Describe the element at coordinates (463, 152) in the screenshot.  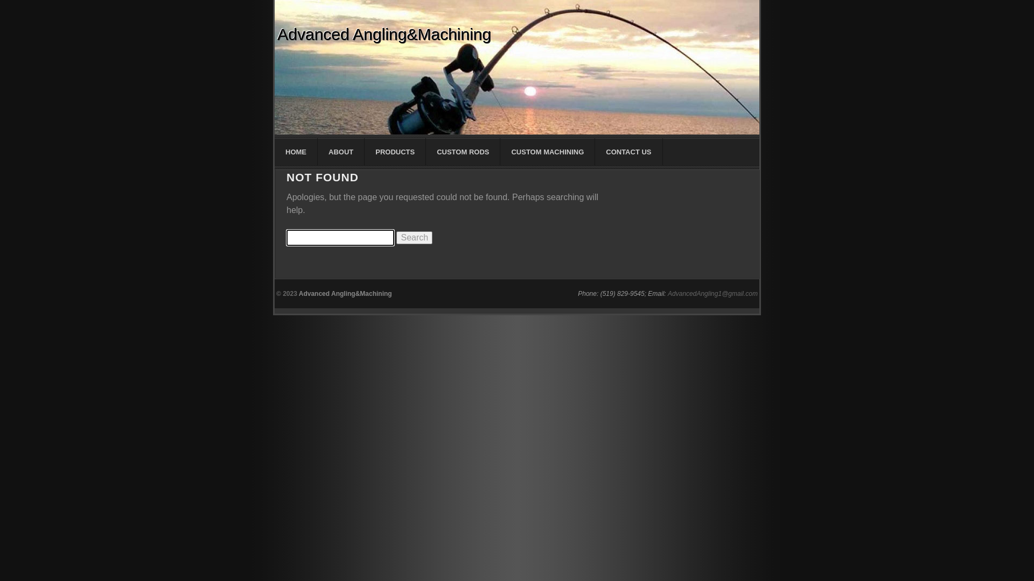
I see `CUSTOM RODS` at that location.